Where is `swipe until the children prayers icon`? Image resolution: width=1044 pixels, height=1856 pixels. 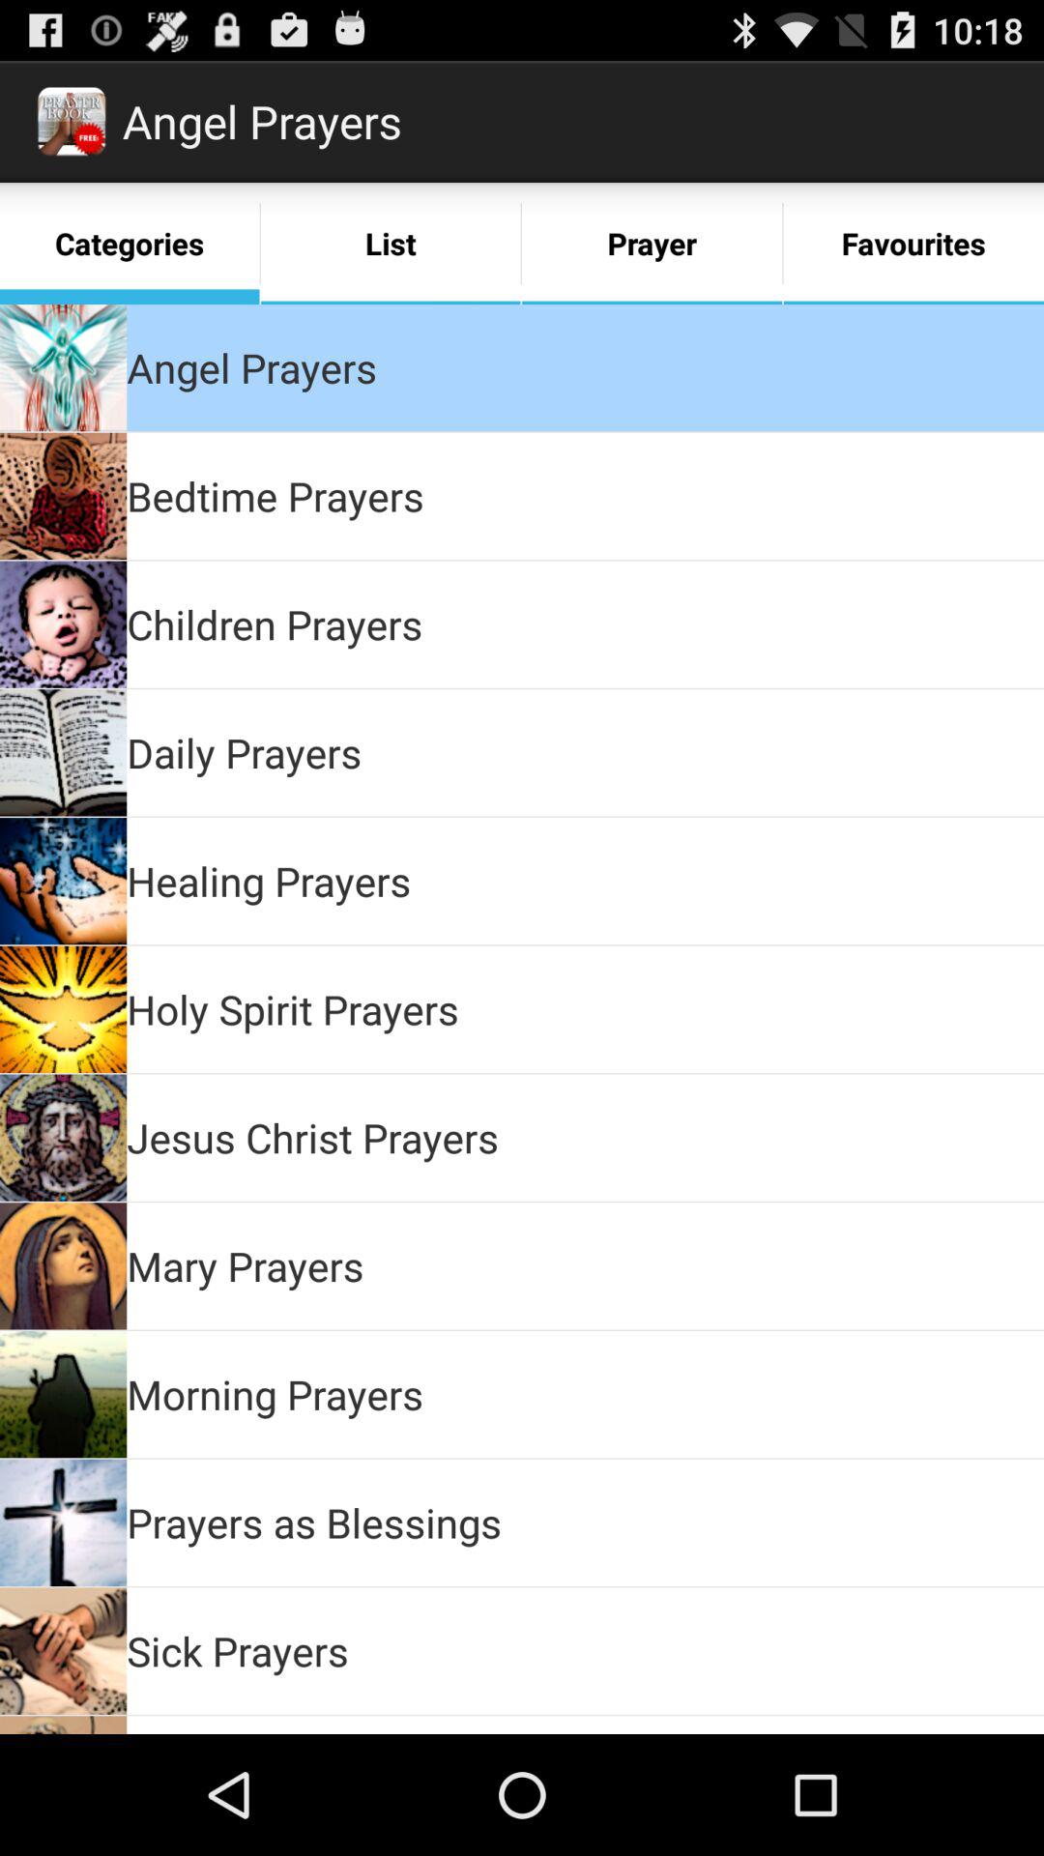
swipe until the children prayers icon is located at coordinates (275, 624).